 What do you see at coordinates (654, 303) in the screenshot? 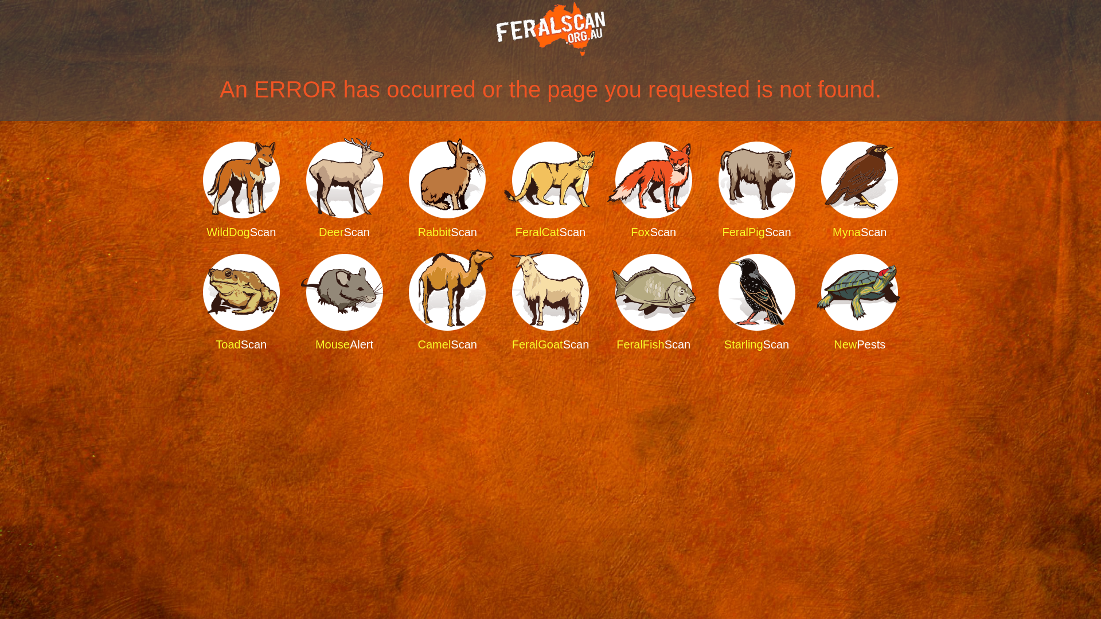
I see `FeralFishScan` at bounding box center [654, 303].